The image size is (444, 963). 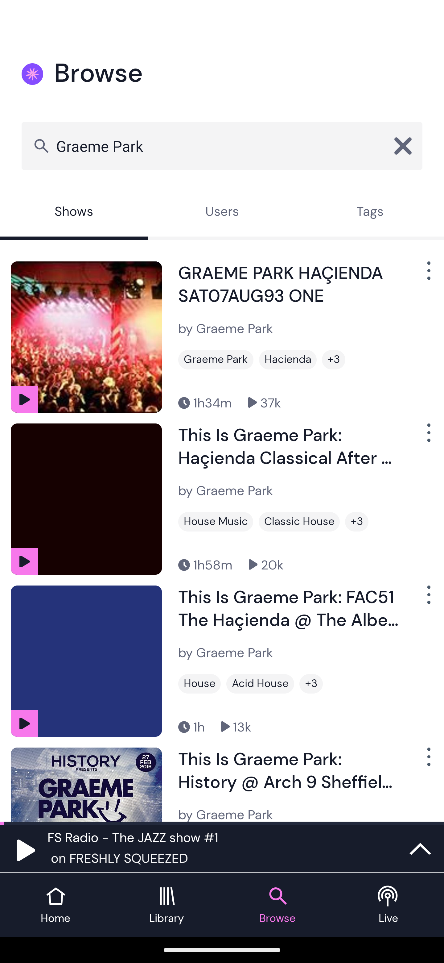 I want to click on Shows, so click(x=74, y=213).